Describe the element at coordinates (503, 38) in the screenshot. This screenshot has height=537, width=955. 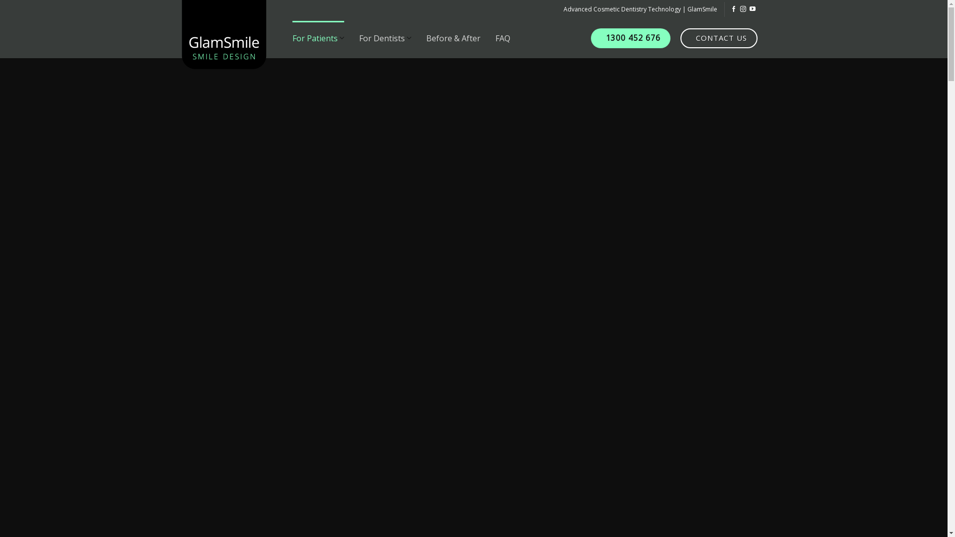
I see `FAQ` at that location.